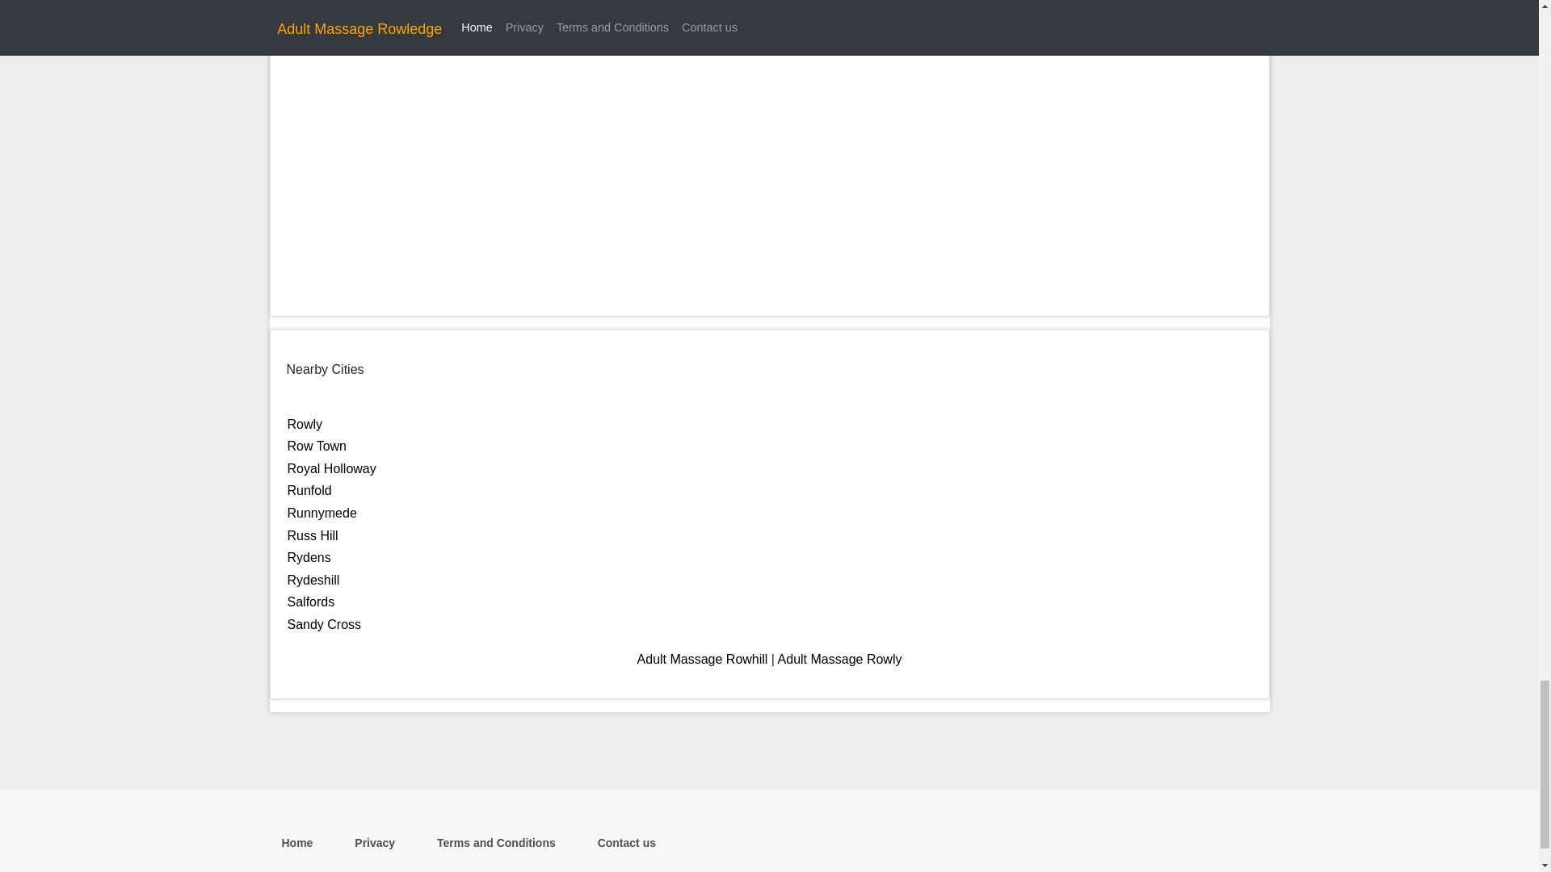 Image resolution: width=1551 pixels, height=872 pixels. What do you see at coordinates (312, 535) in the screenshot?
I see `Russ Hill` at bounding box center [312, 535].